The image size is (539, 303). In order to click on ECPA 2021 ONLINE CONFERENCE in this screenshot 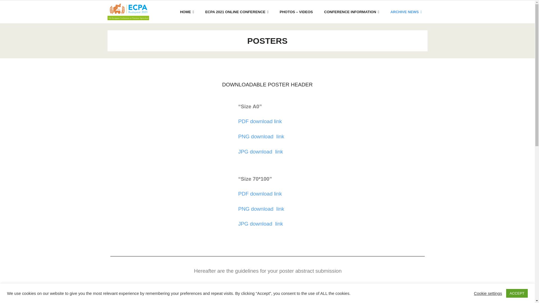, I will do `click(236, 12)`.